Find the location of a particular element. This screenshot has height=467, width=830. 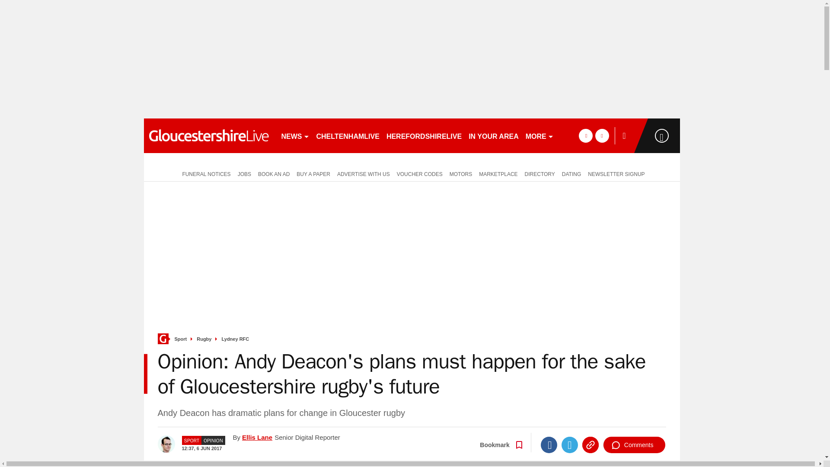

facebook is located at coordinates (585, 136).